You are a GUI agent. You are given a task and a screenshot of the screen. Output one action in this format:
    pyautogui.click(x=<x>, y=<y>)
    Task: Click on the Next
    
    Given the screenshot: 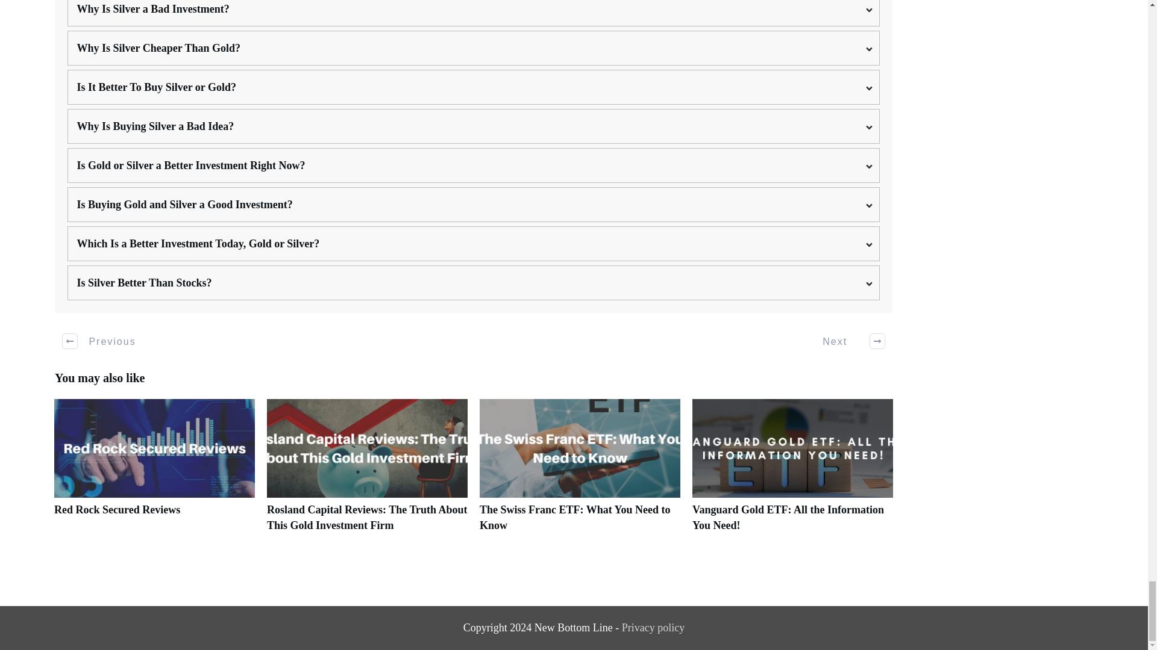 What is the action you would take?
    pyautogui.click(x=847, y=341)
    